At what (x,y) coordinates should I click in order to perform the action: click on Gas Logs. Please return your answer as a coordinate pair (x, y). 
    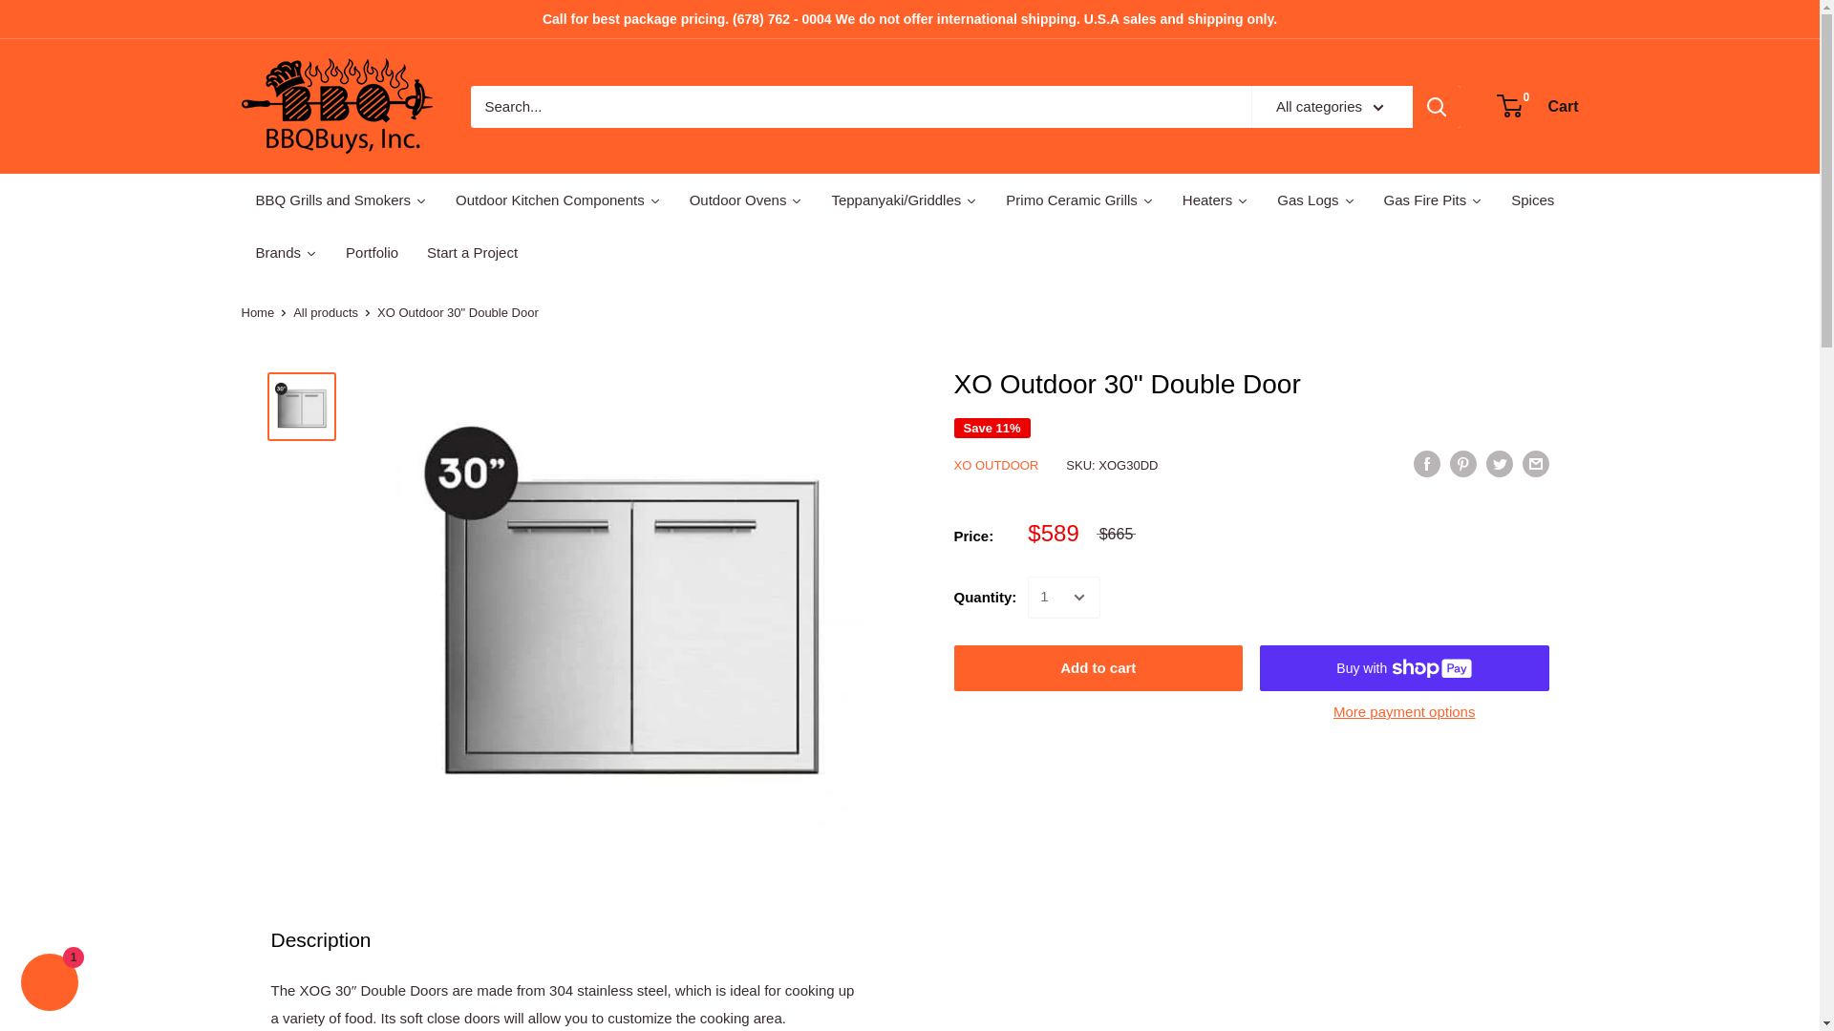
    Looking at the image, I should click on (1315, 200).